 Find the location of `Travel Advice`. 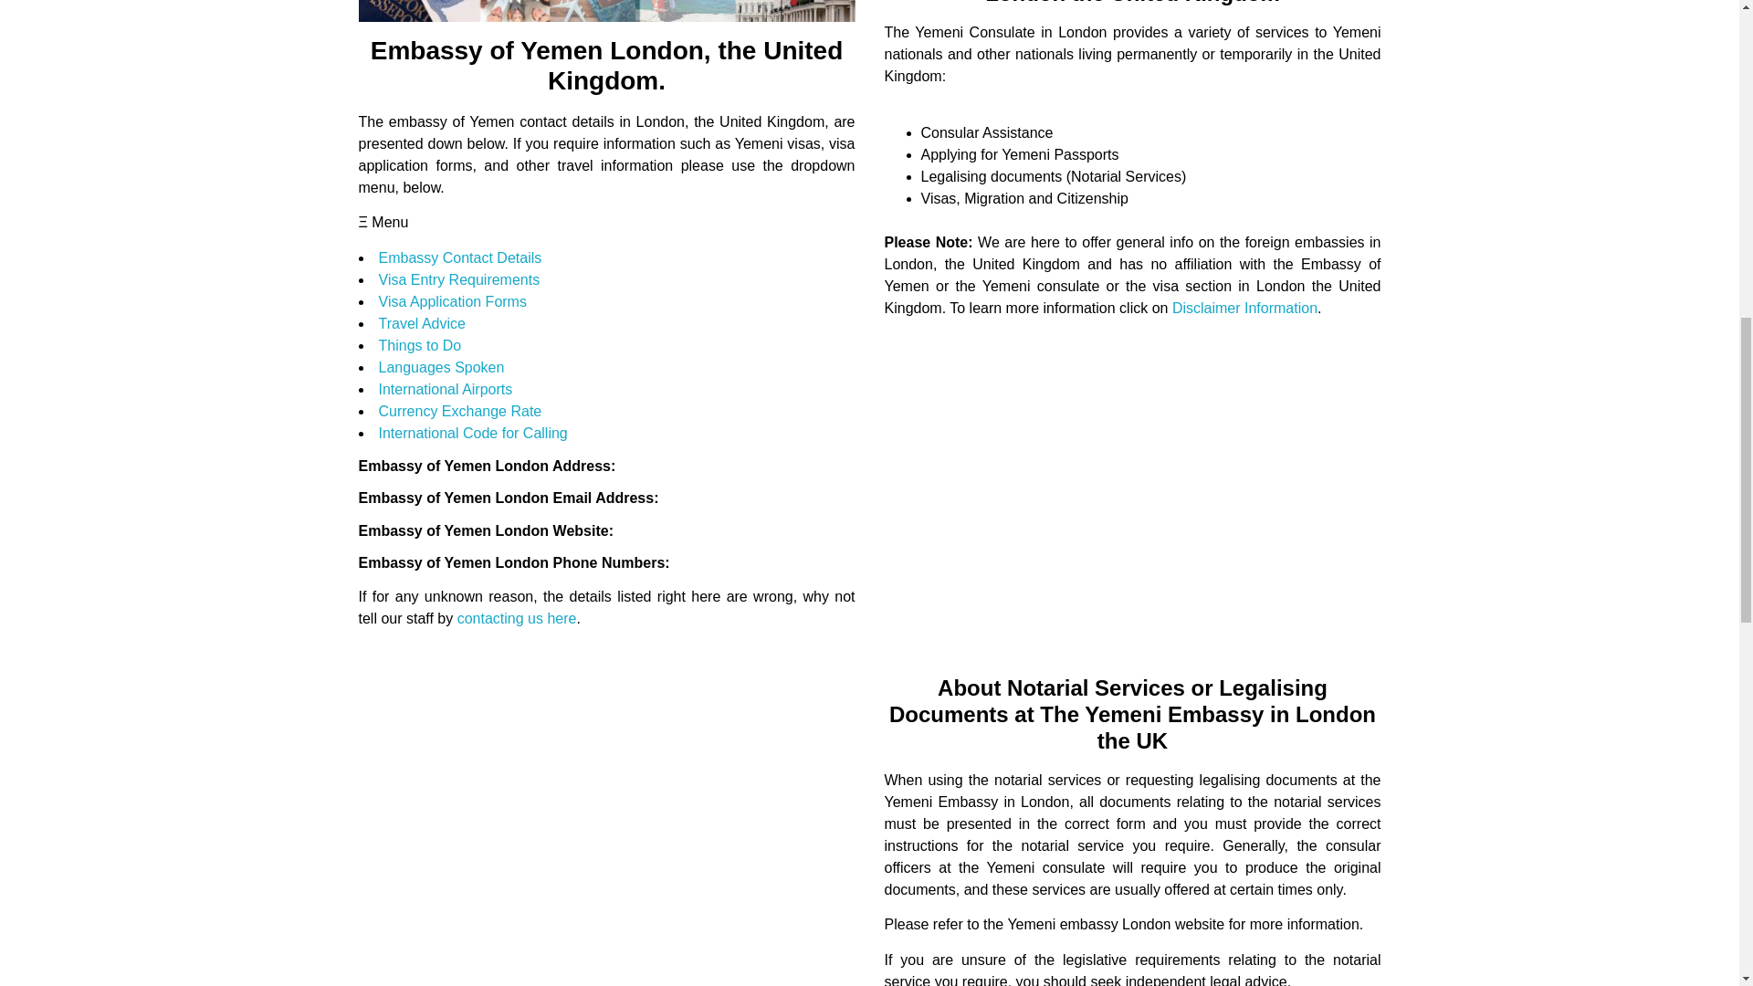

Travel Advice is located at coordinates (421, 323).